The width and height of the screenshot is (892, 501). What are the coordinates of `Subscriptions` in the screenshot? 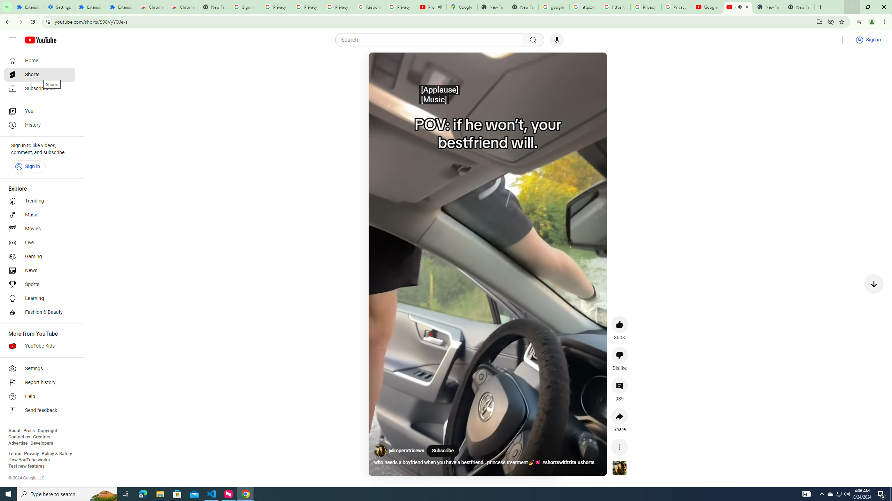 It's located at (40, 88).